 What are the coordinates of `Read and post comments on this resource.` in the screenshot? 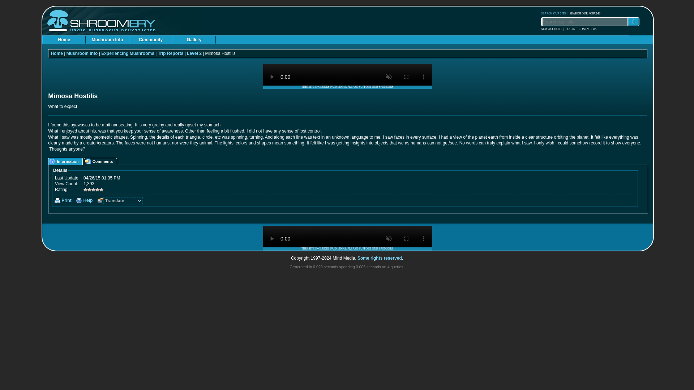 It's located at (101, 161).